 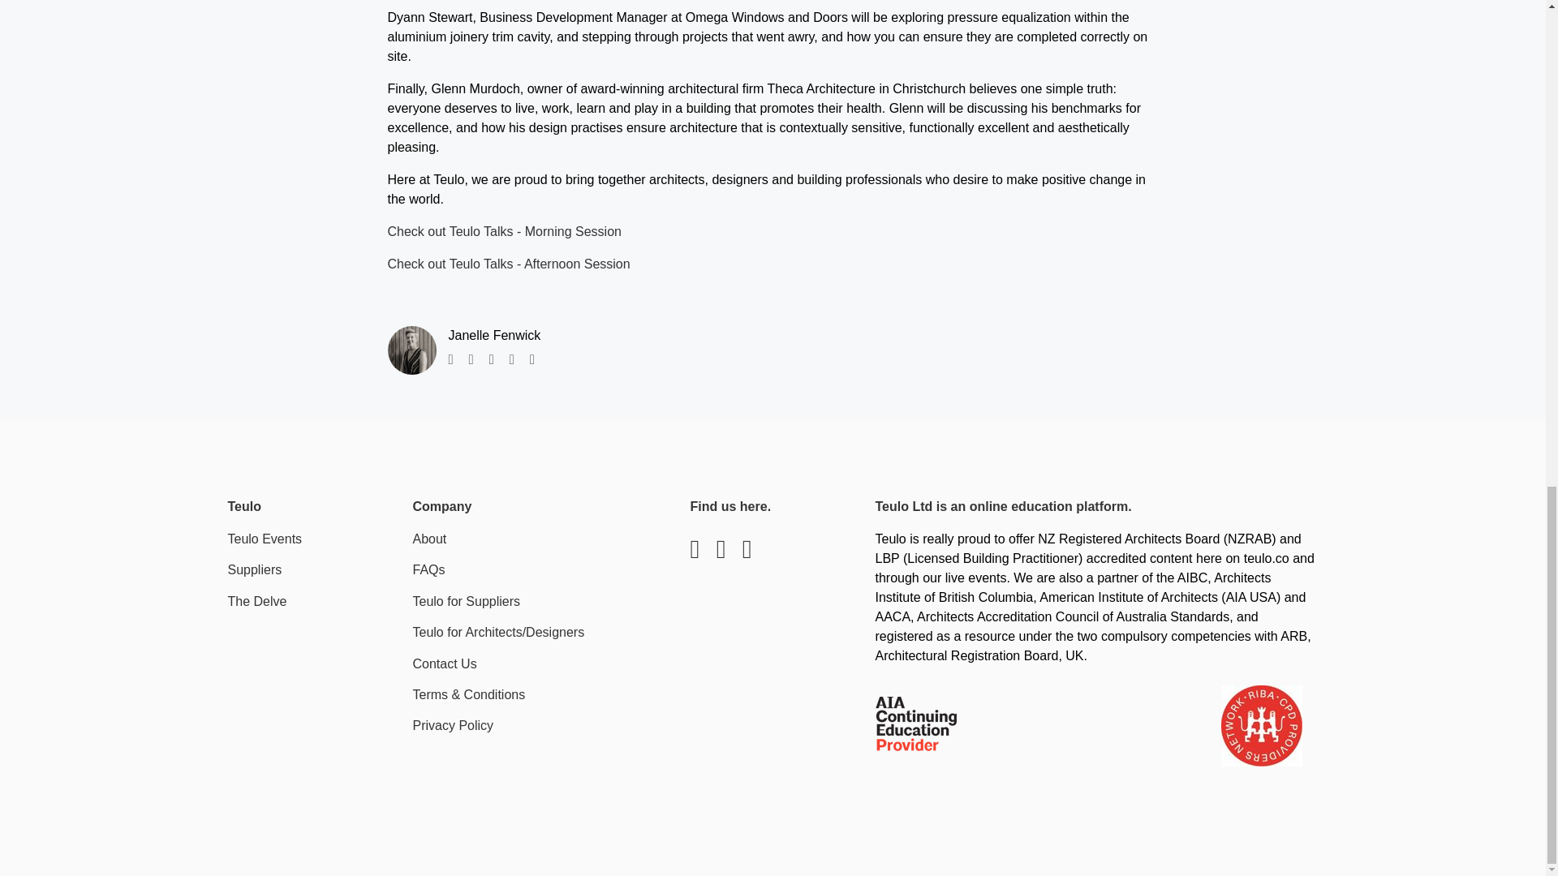 What do you see at coordinates (466, 601) in the screenshot?
I see `Teulo for Suppliers` at bounding box center [466, 601].